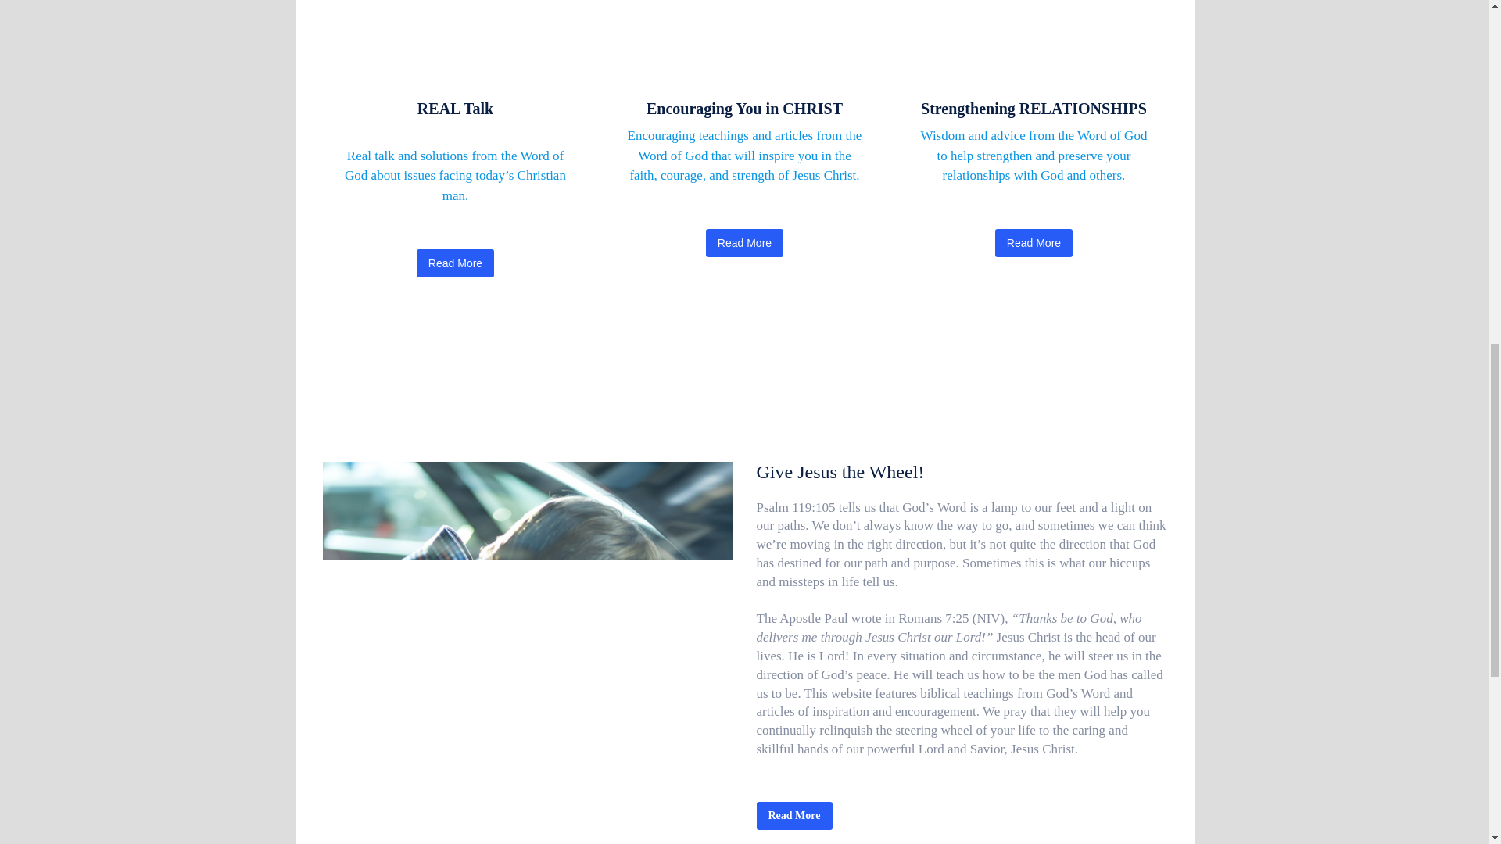  What do you see at coordinates (744, 242) in the screenshot?
I see `Read More` at bounding box center [744, 242].